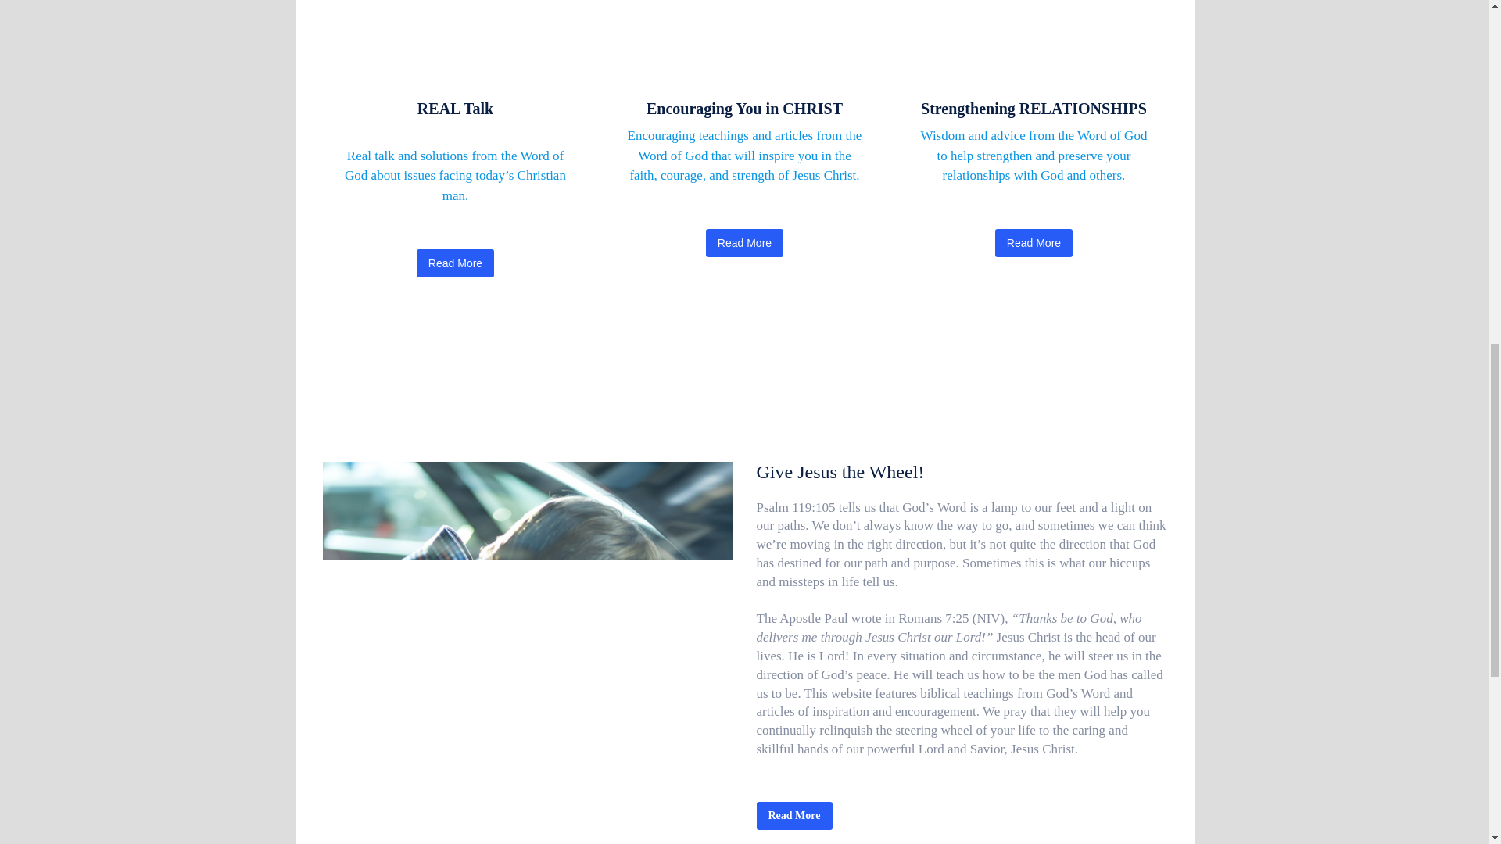  What do you see at coordinates (744, 242) in the screenshot?
I see `Read More` at bounding box center [744, 242].